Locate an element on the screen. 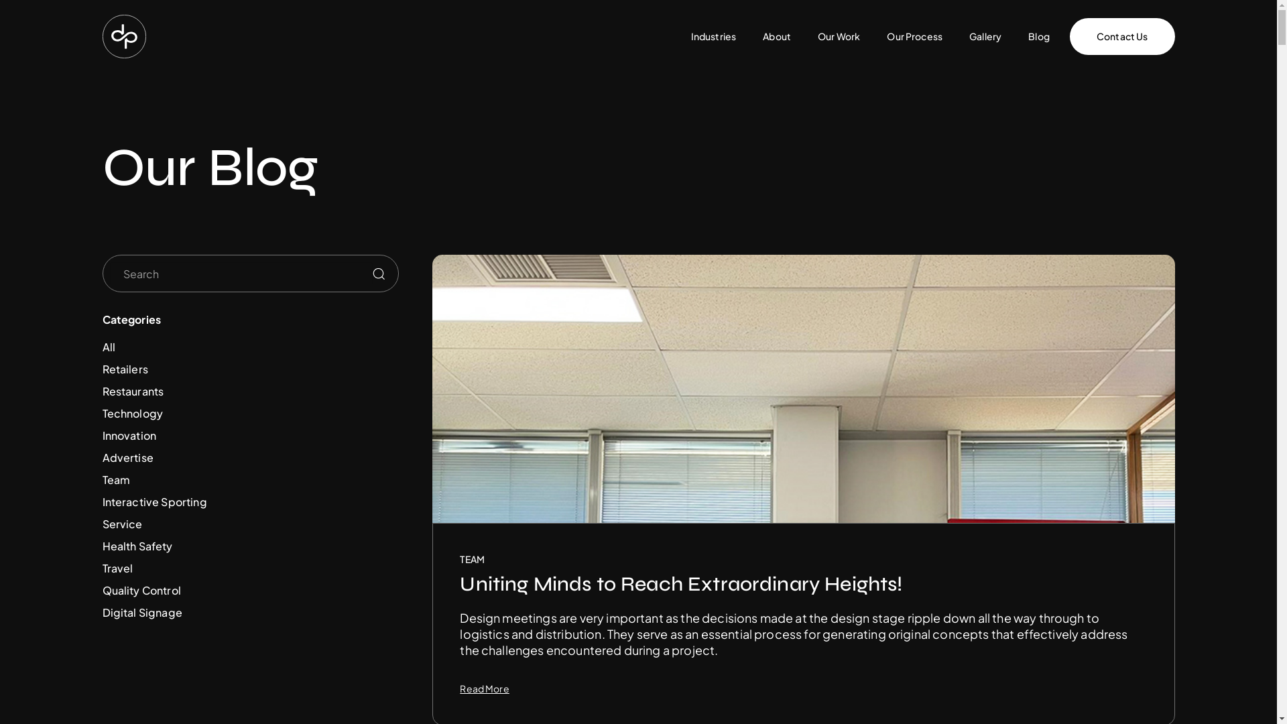 This screenshot has height=724, width=1287. About is located at coordinates (777, 36).